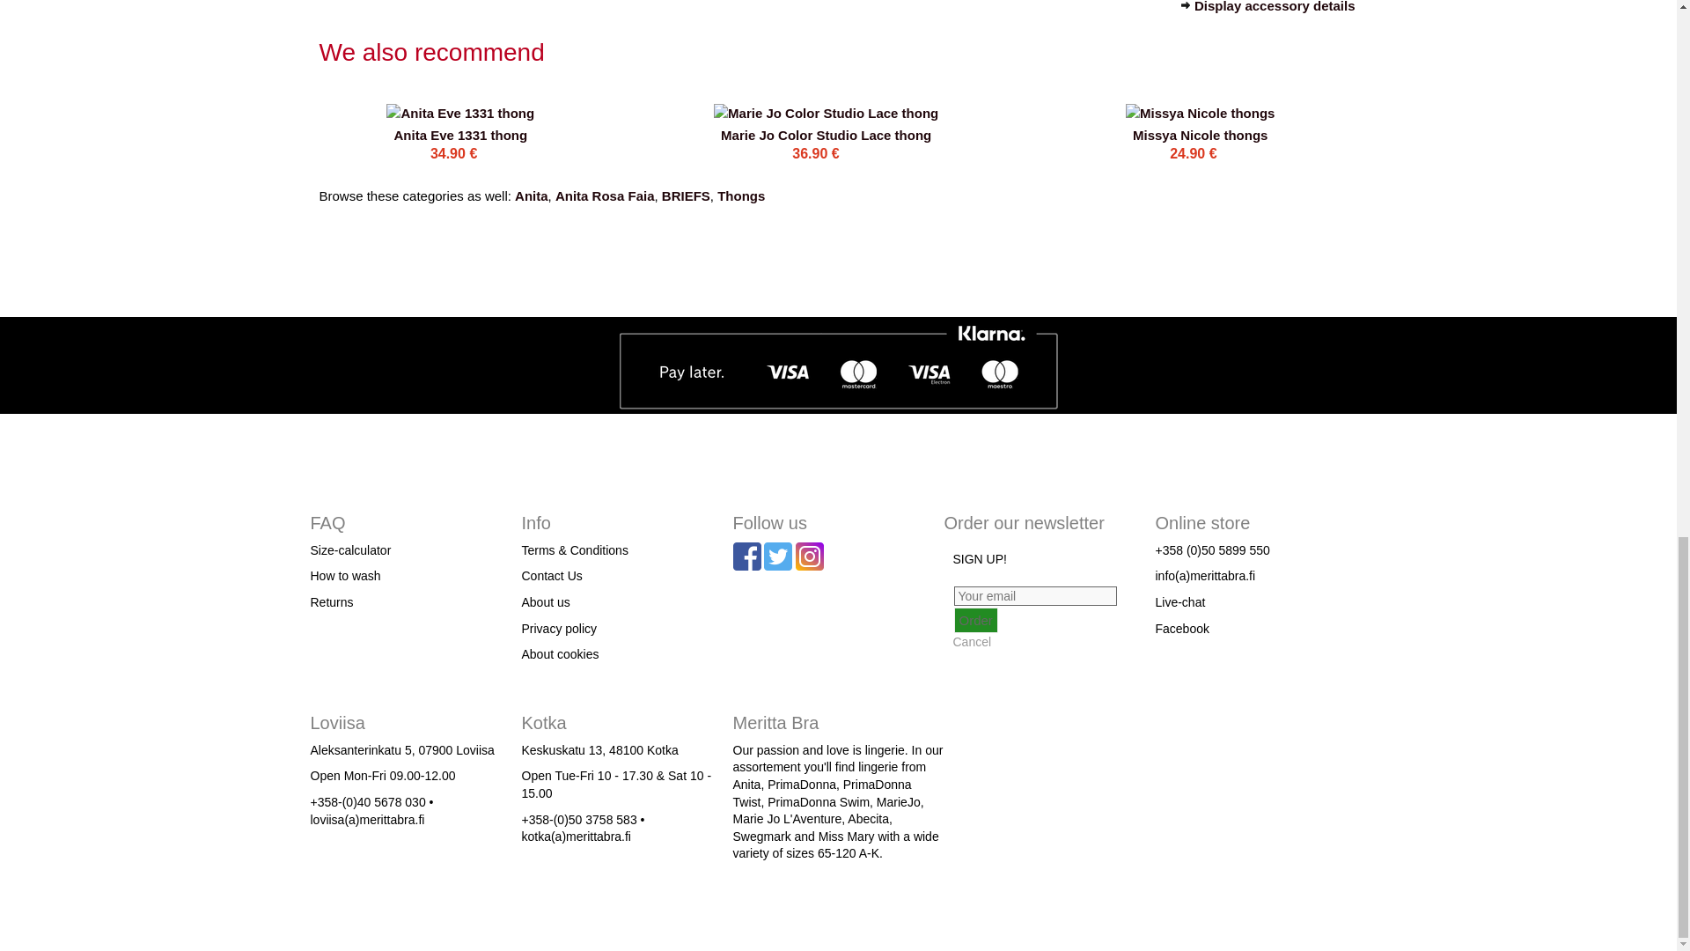  Describe the element at coordinates (460, 134) in the screenshot. I see `Go to product` at that location.